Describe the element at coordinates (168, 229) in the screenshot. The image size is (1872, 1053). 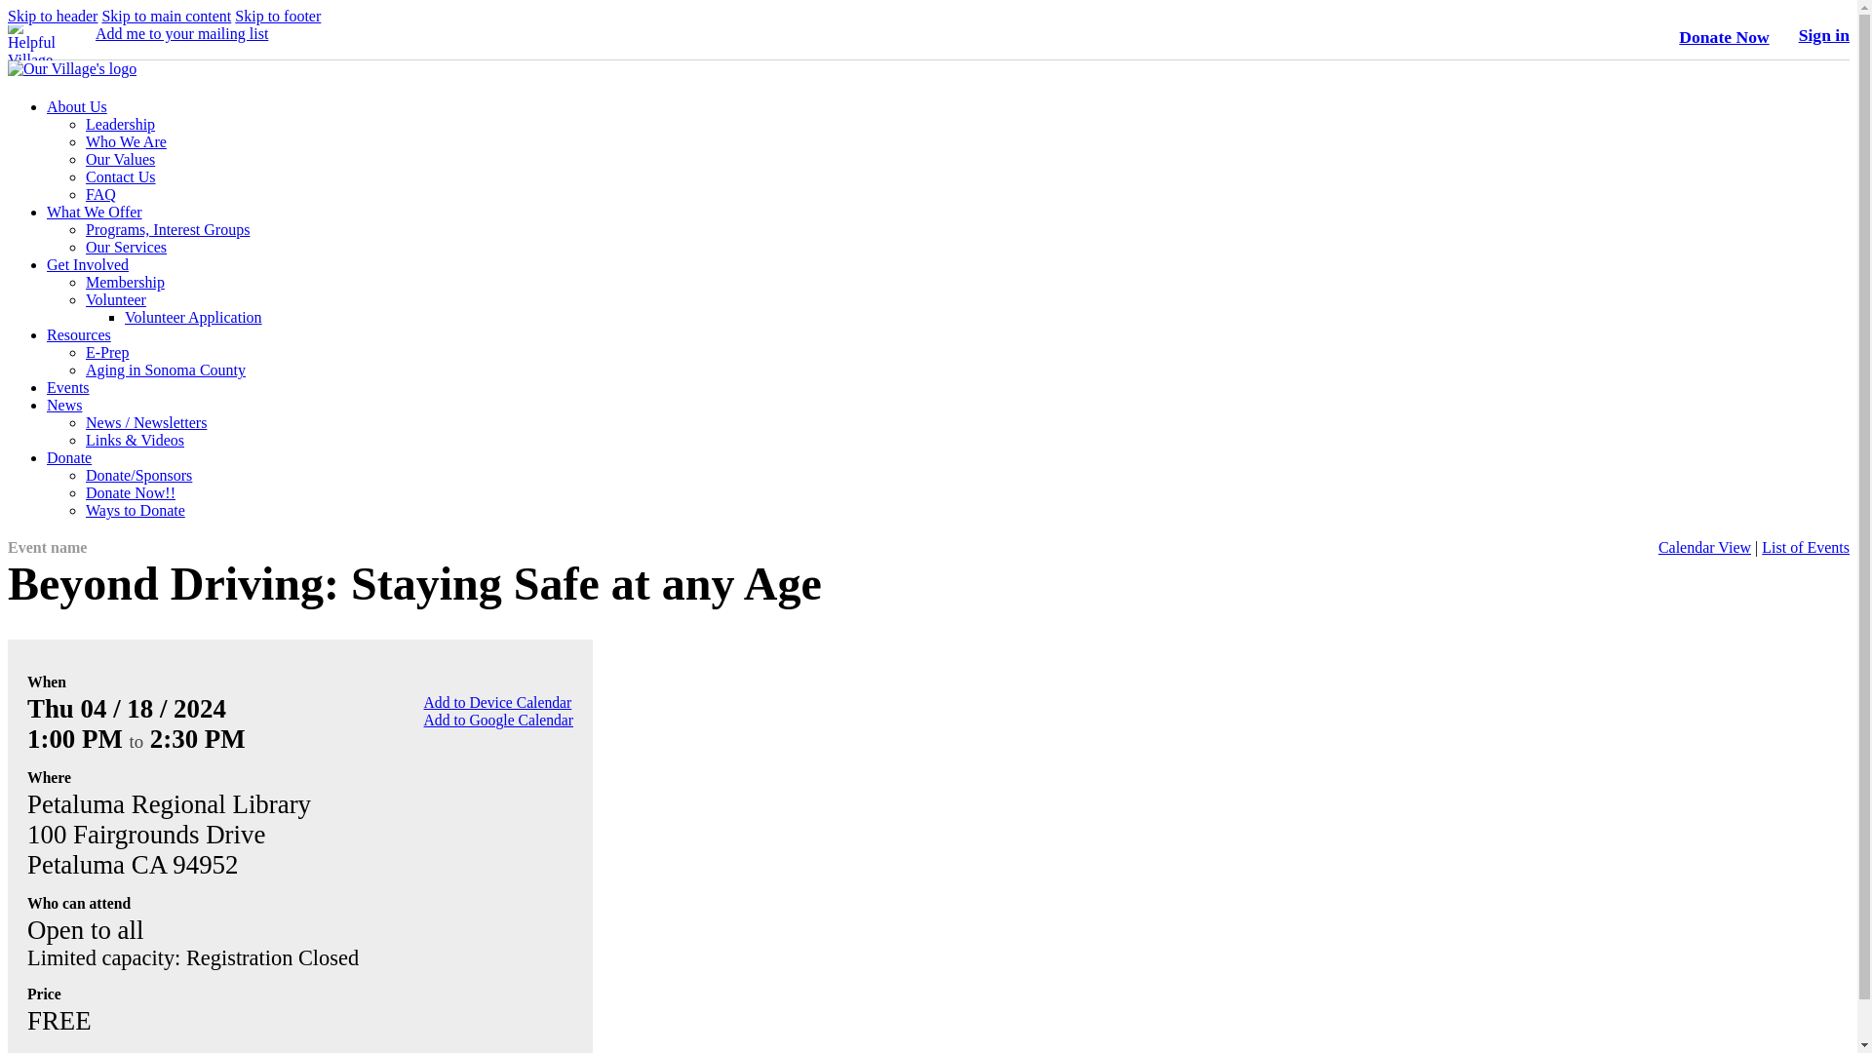
I see `Programs, Interest Groups` at that location.